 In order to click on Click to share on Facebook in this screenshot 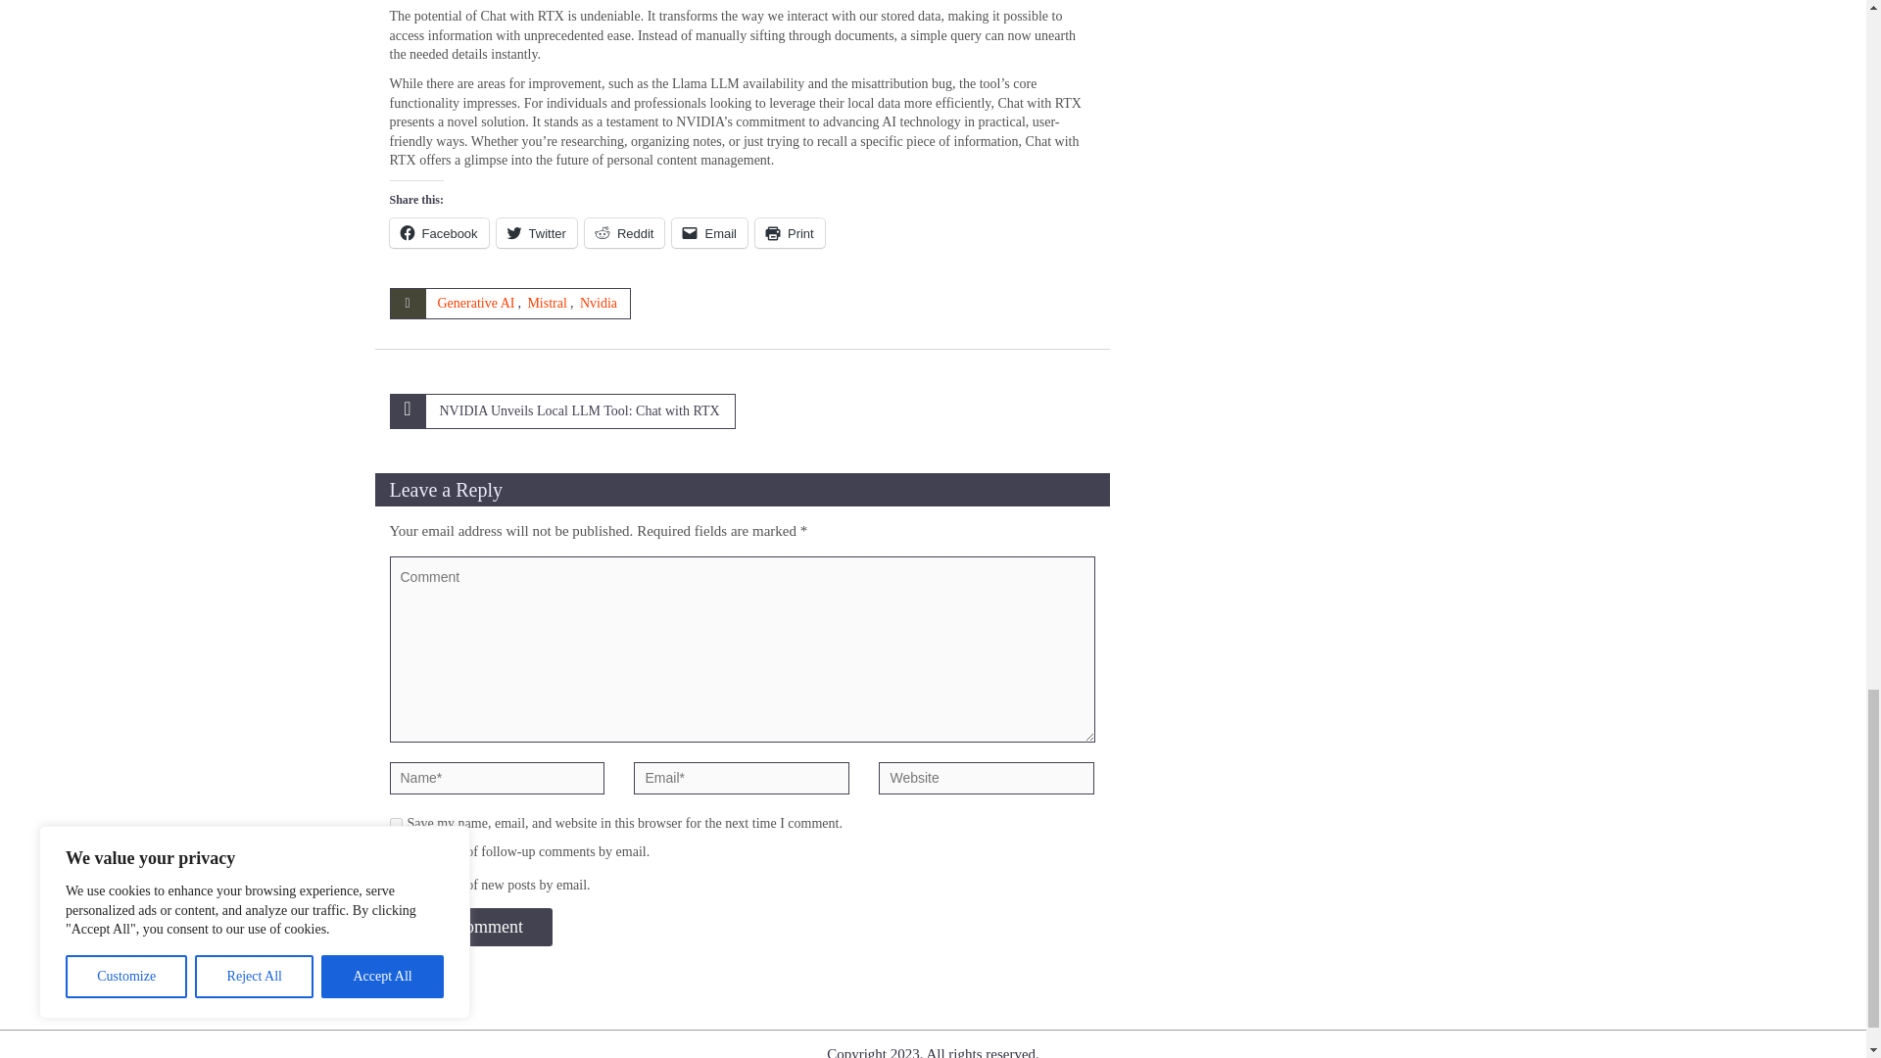, I will do `click(439, 232)`.